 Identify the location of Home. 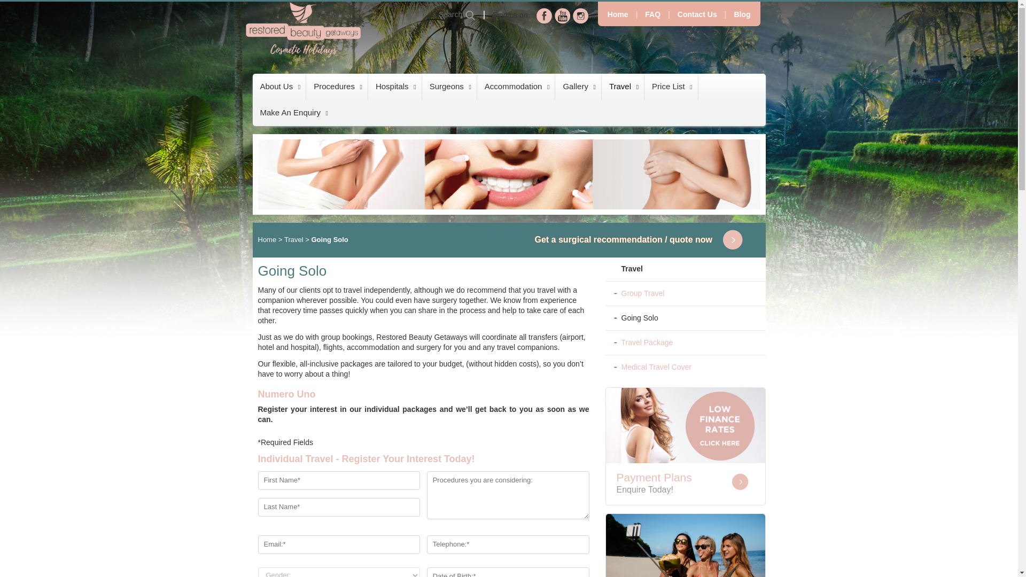
(618, 14).